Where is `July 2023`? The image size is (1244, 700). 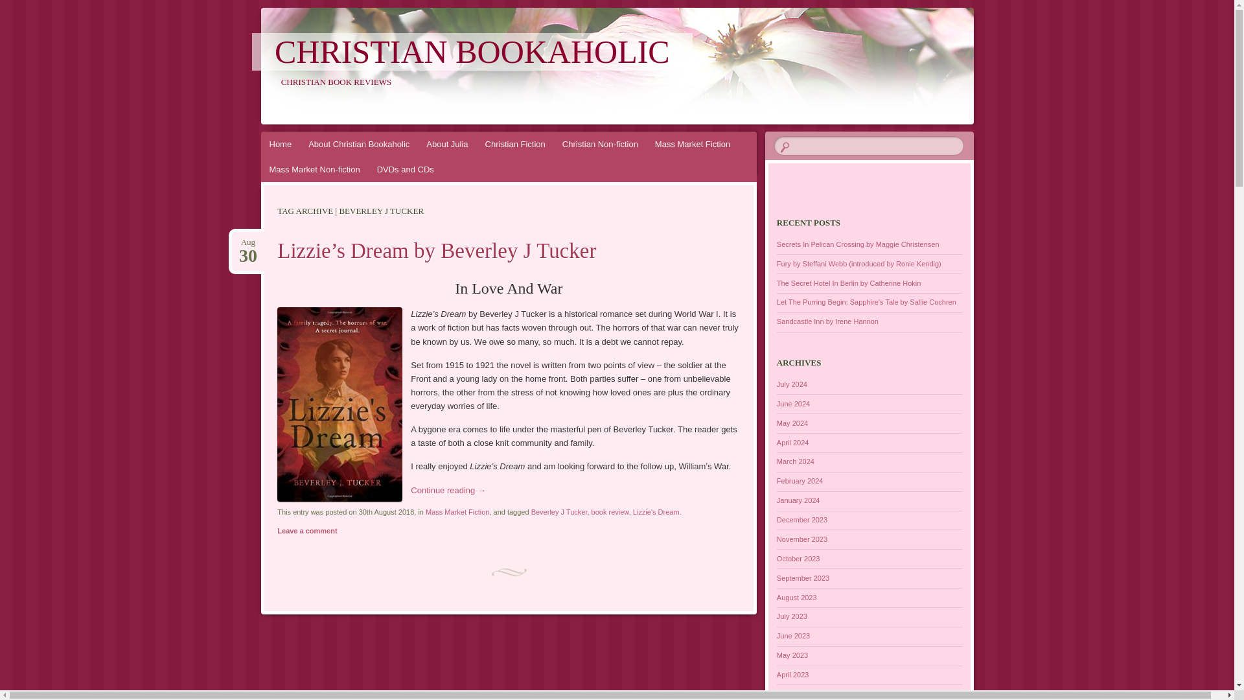
July 2023 is located at coordinates (792, 616).